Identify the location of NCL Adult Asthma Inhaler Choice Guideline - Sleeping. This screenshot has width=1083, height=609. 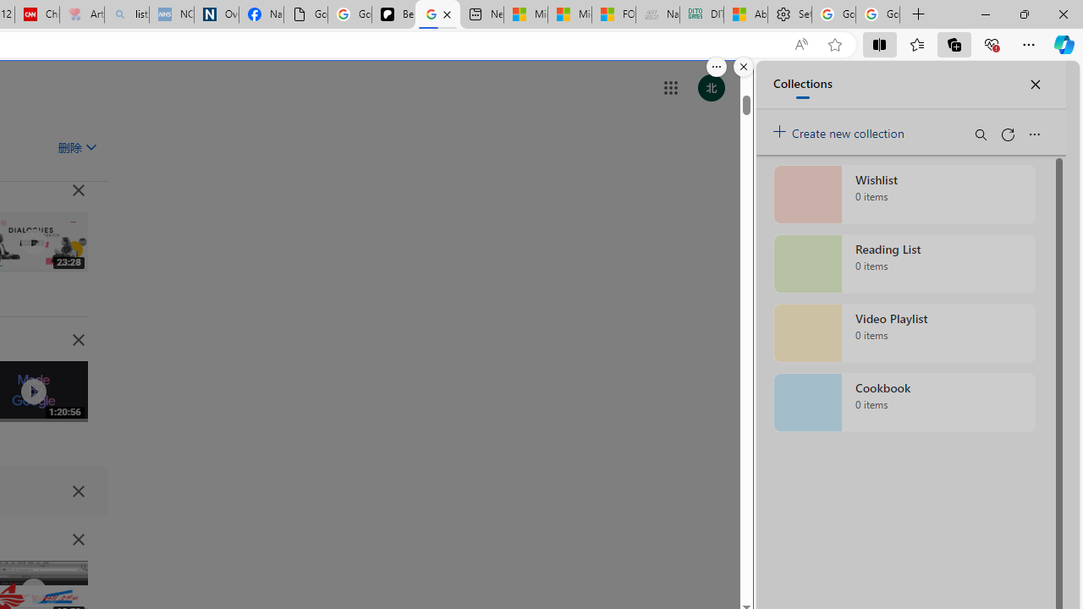
(171, 15).